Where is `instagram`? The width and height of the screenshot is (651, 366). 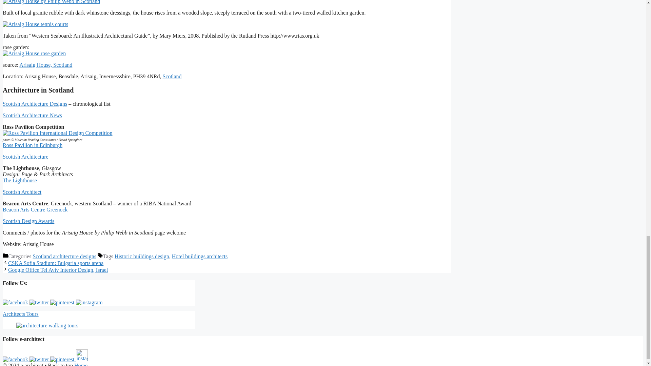 instagram is located at coordinates (82, 355).